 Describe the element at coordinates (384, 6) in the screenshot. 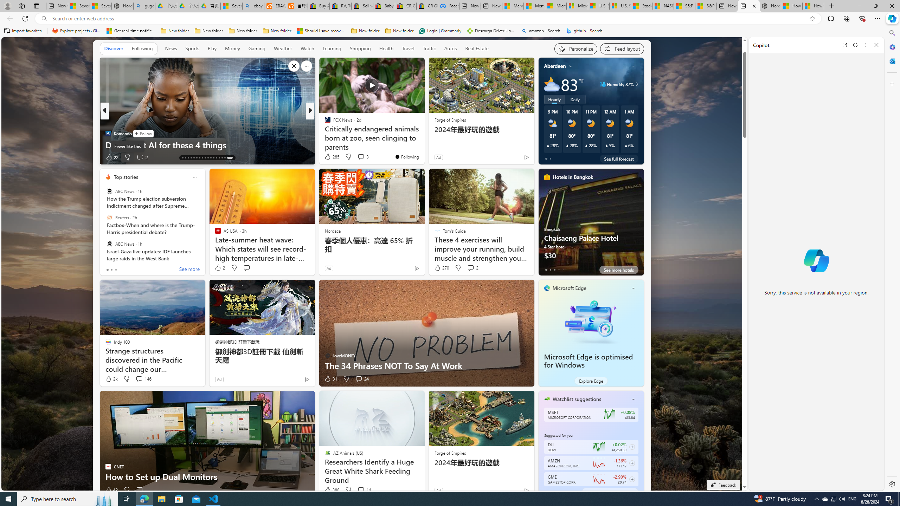

I see `Baby Keepsakes & Announcements for sale | eBay` at that location.